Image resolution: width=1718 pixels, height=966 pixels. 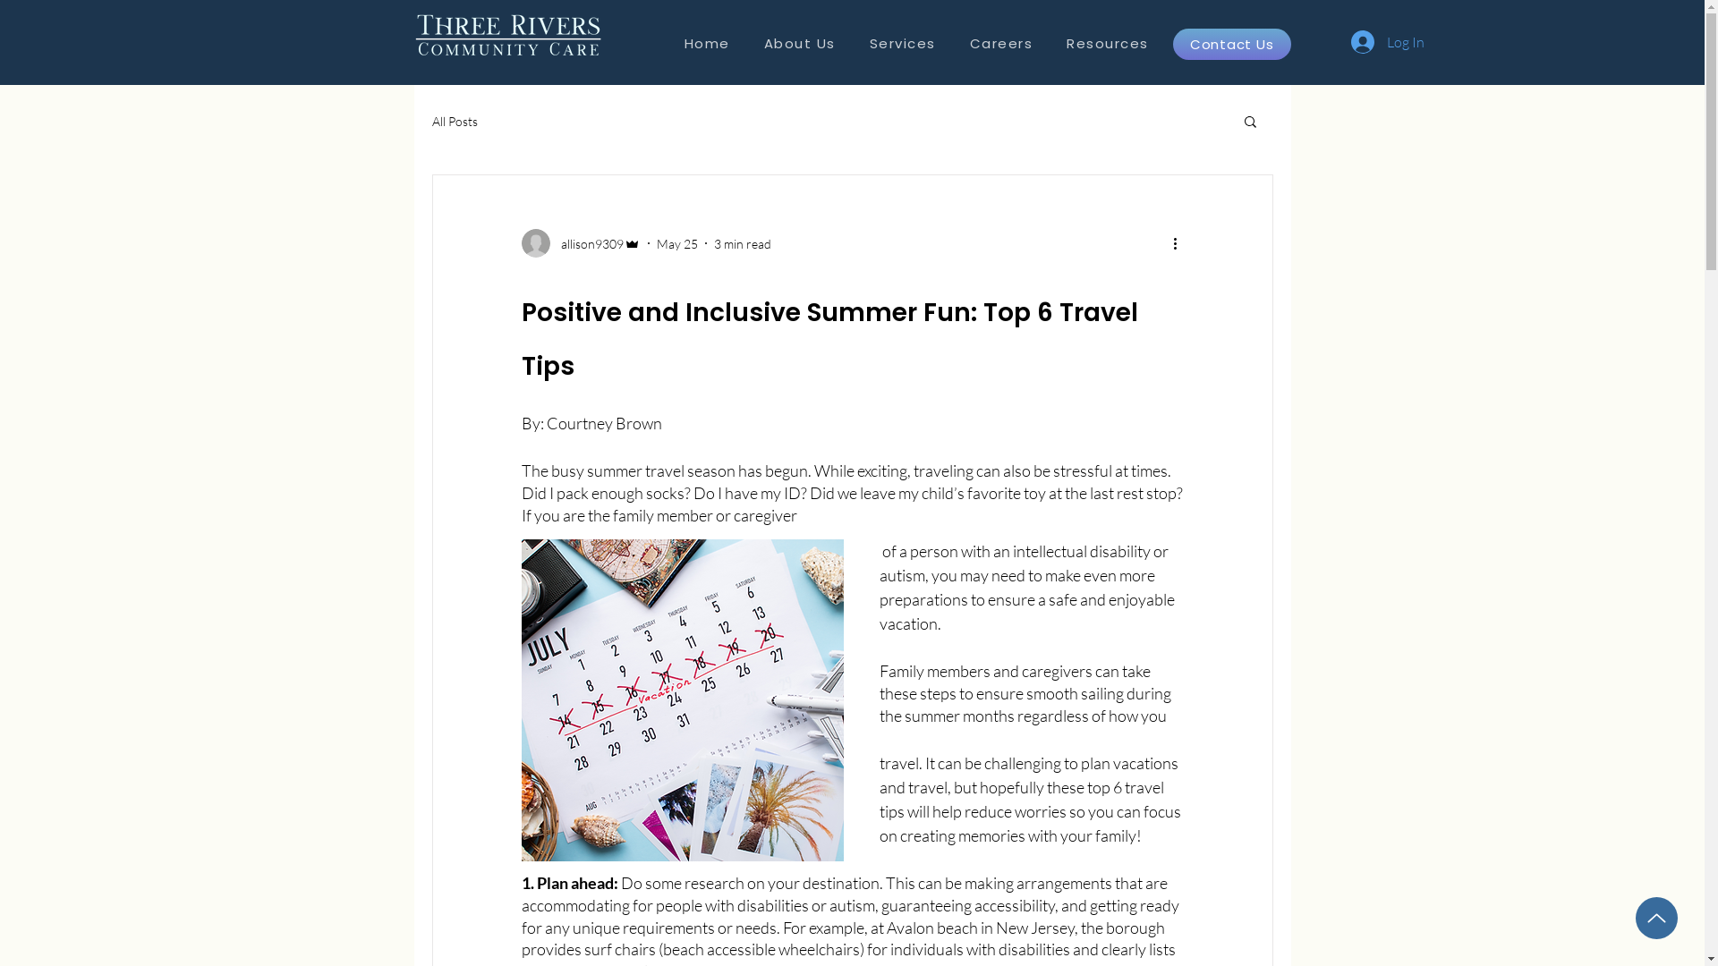 What do you see at coordinates (1231, 45) in the screenshot?
I see `Contact Us` at bounding box center [1231, 45].